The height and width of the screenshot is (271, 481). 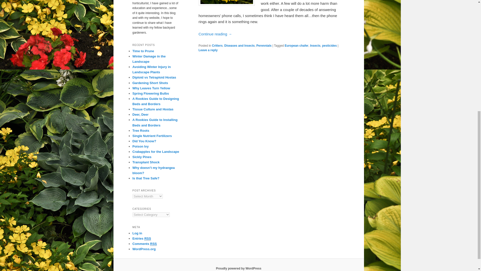 I want to click on Deer, Deer, so click(x=140, y=114).